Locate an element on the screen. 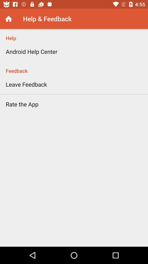 The image size is (148, 264). press the icon on the left is located at coordinates (22, 104).